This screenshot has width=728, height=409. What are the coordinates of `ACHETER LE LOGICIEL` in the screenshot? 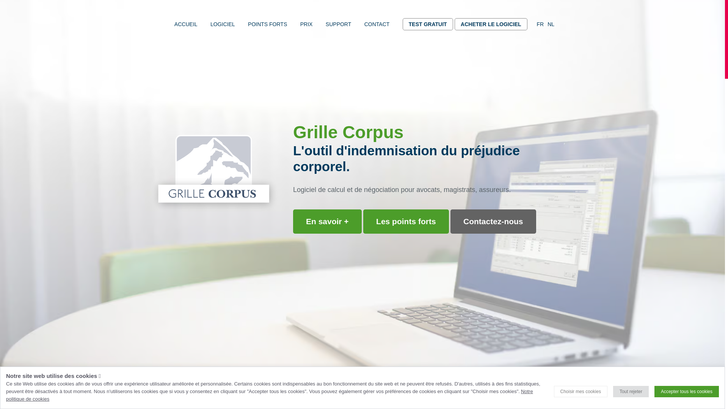 It's located at (491, 24).